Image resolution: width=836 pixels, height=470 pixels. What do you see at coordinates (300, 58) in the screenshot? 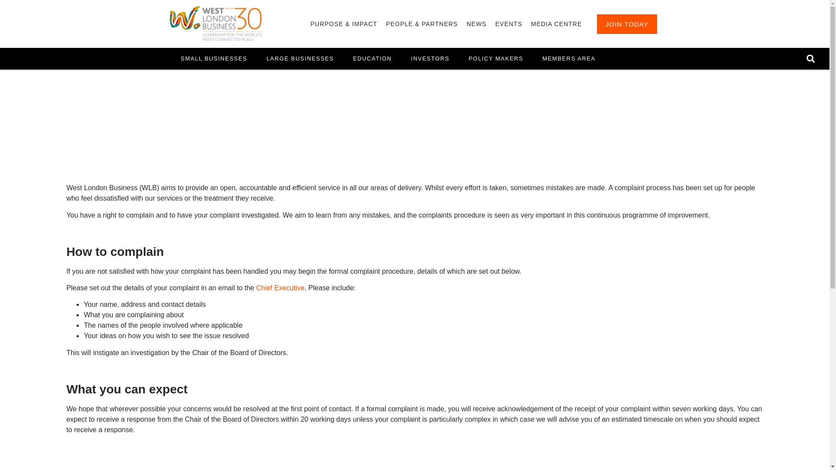
I see `LARGE BUSINESSES` at bounding box center [300, 58].